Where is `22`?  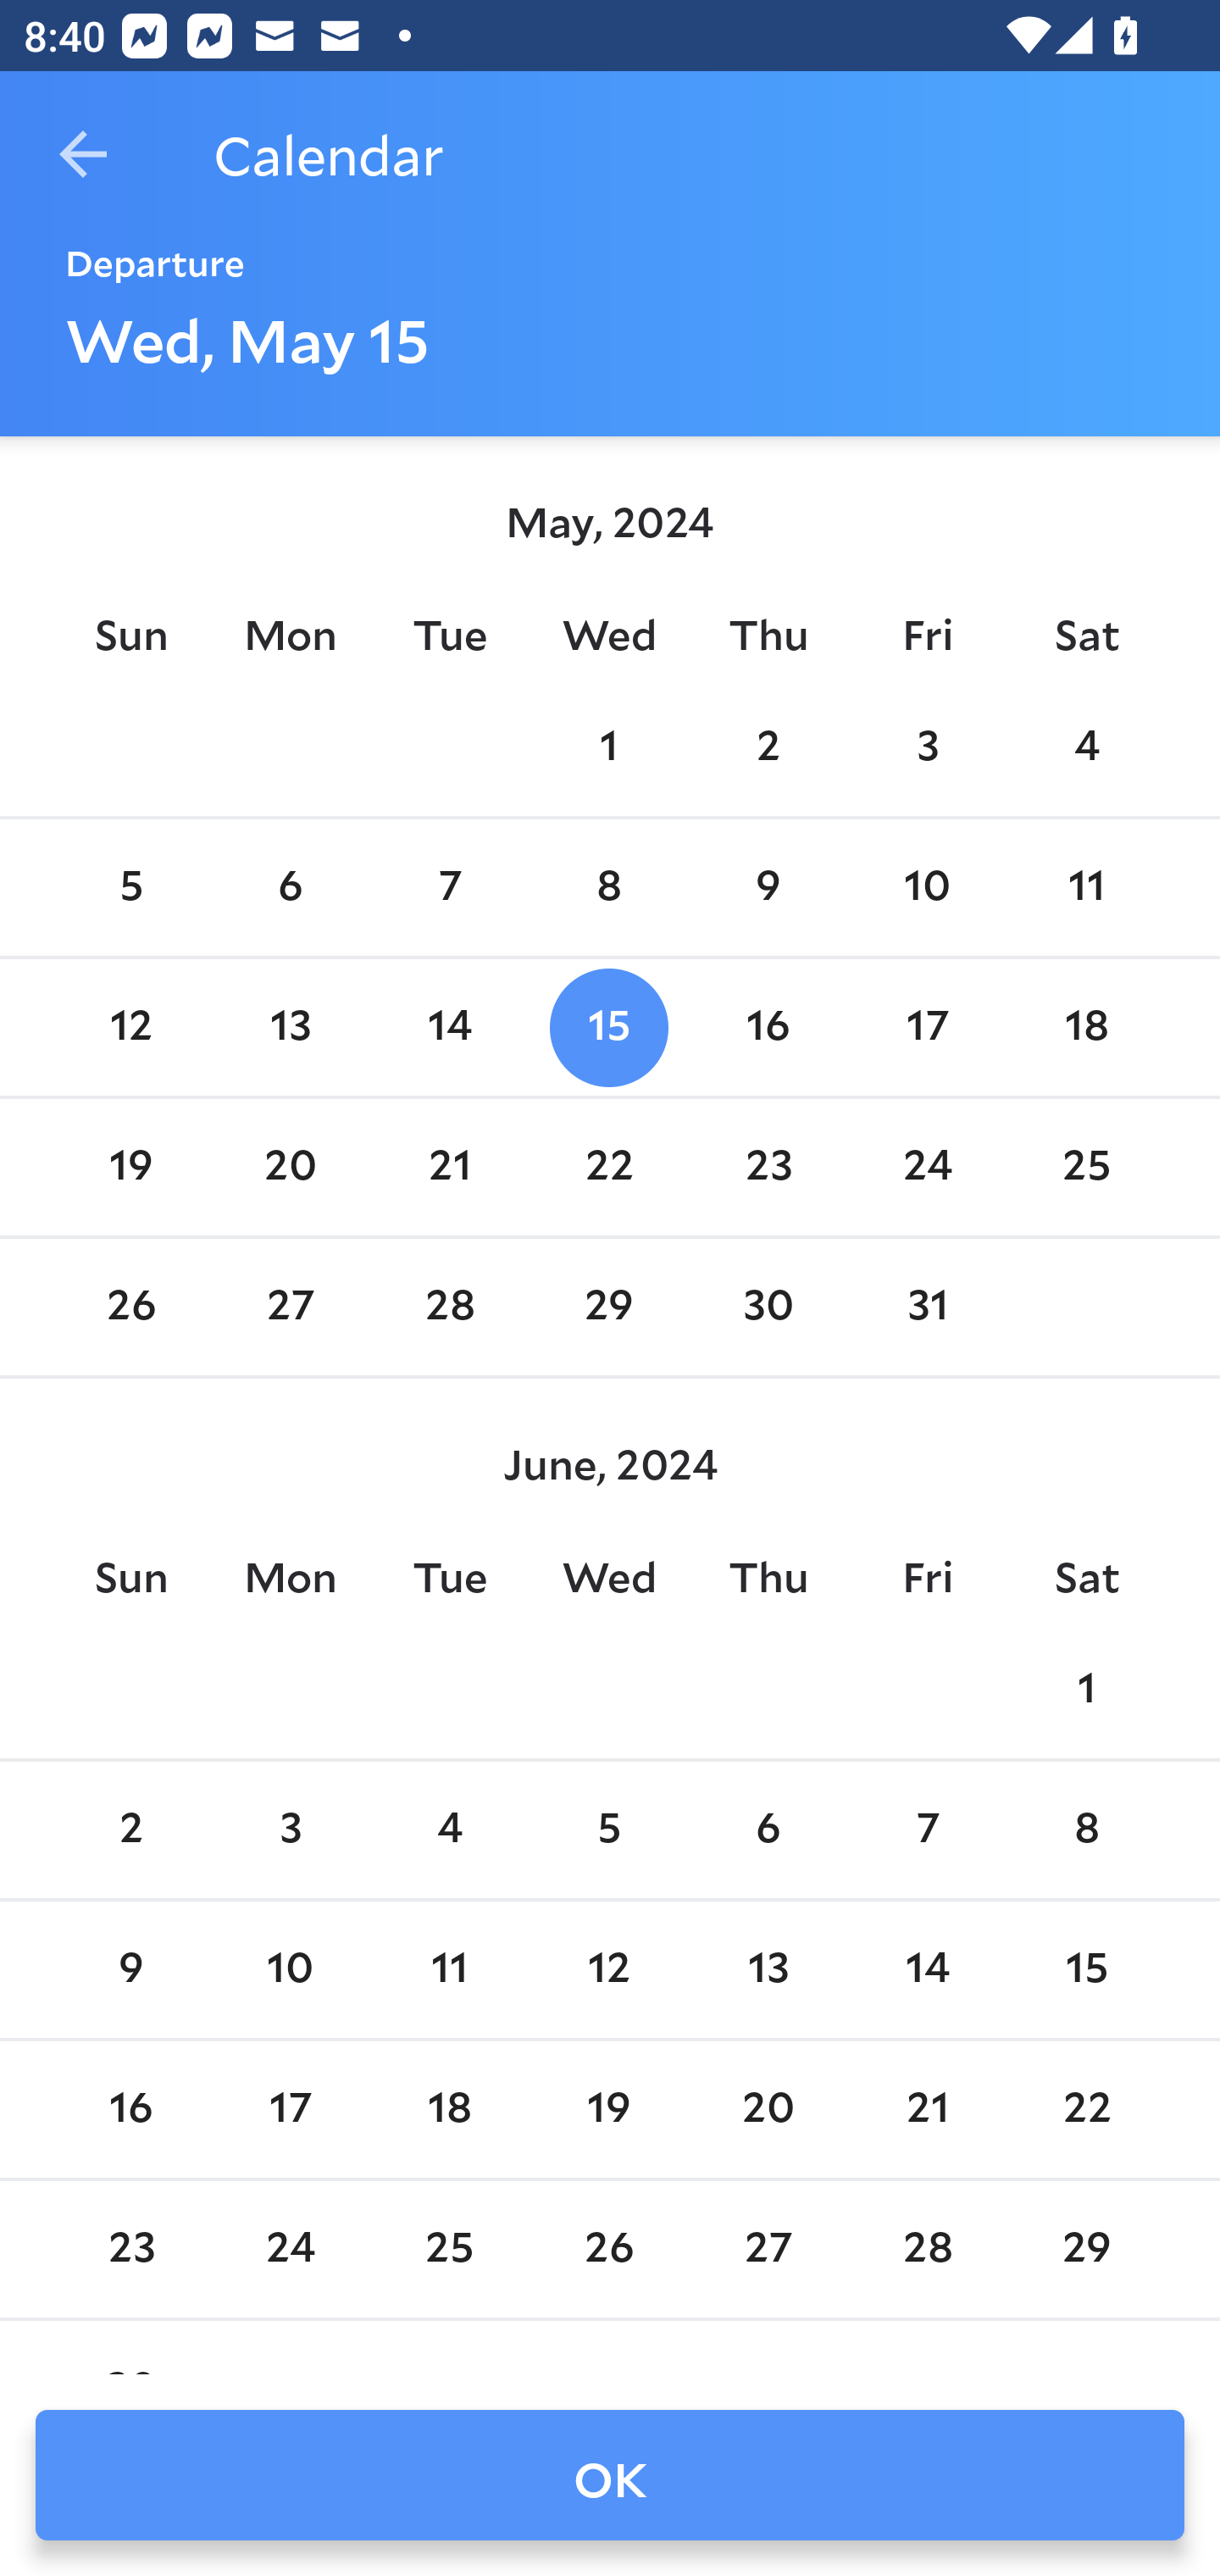 22 is located at coordinates (609, 1167).